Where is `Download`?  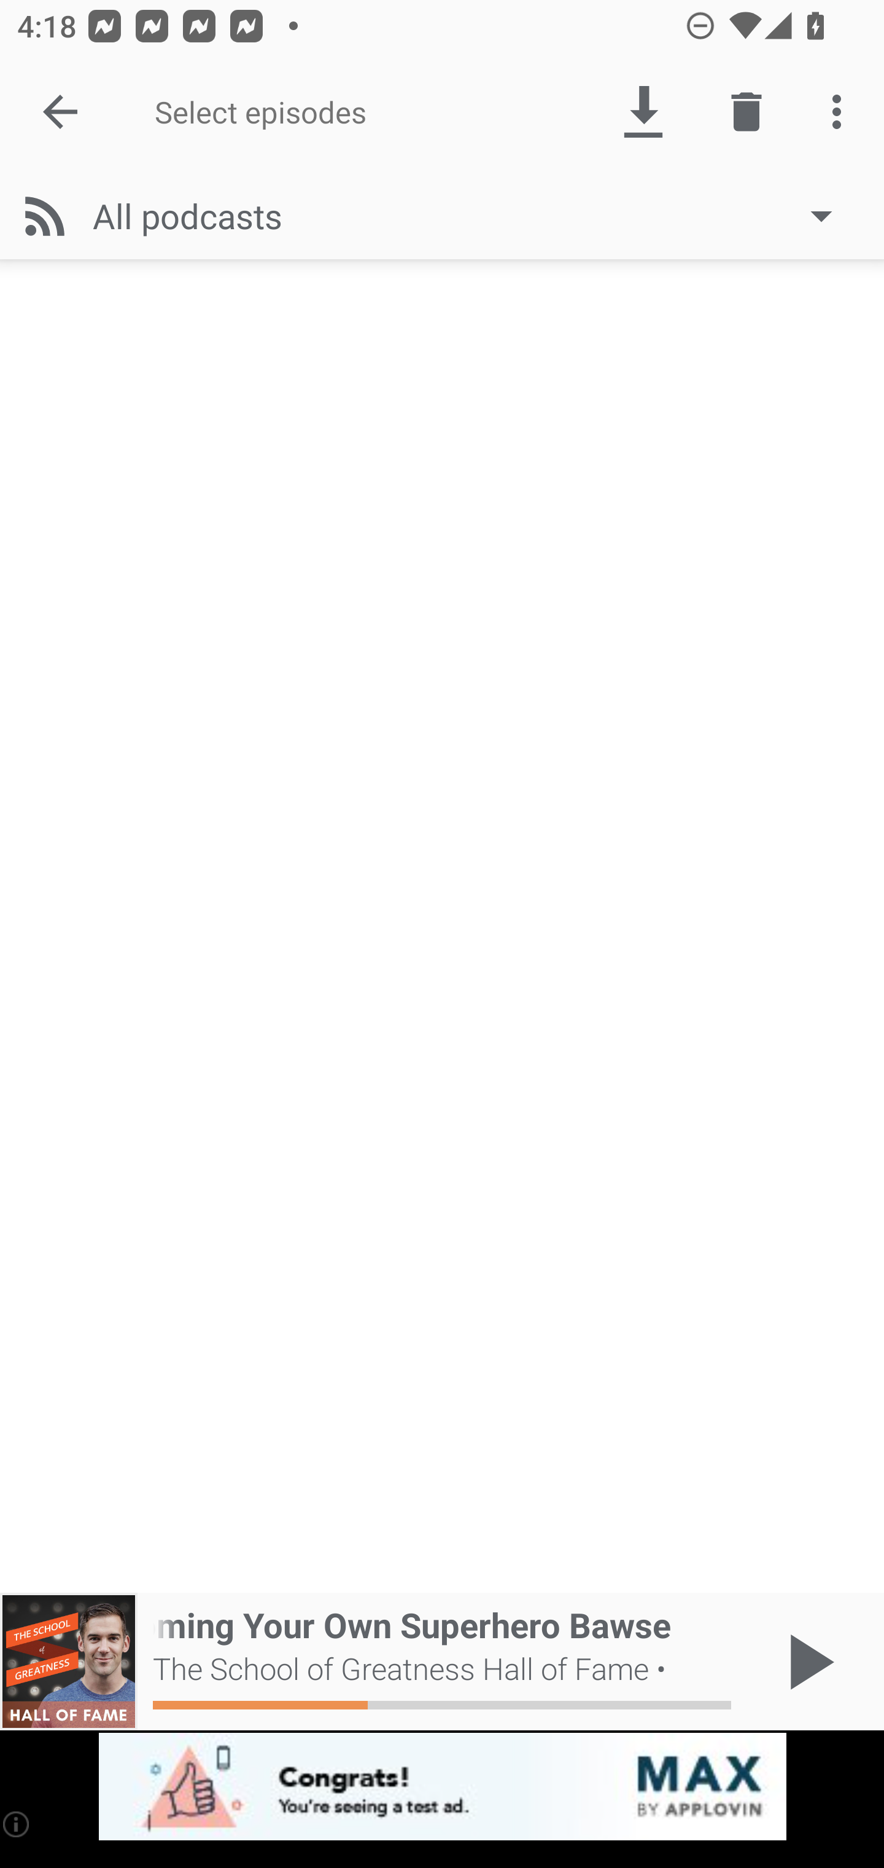
Download is located at coordinates (643, 112).